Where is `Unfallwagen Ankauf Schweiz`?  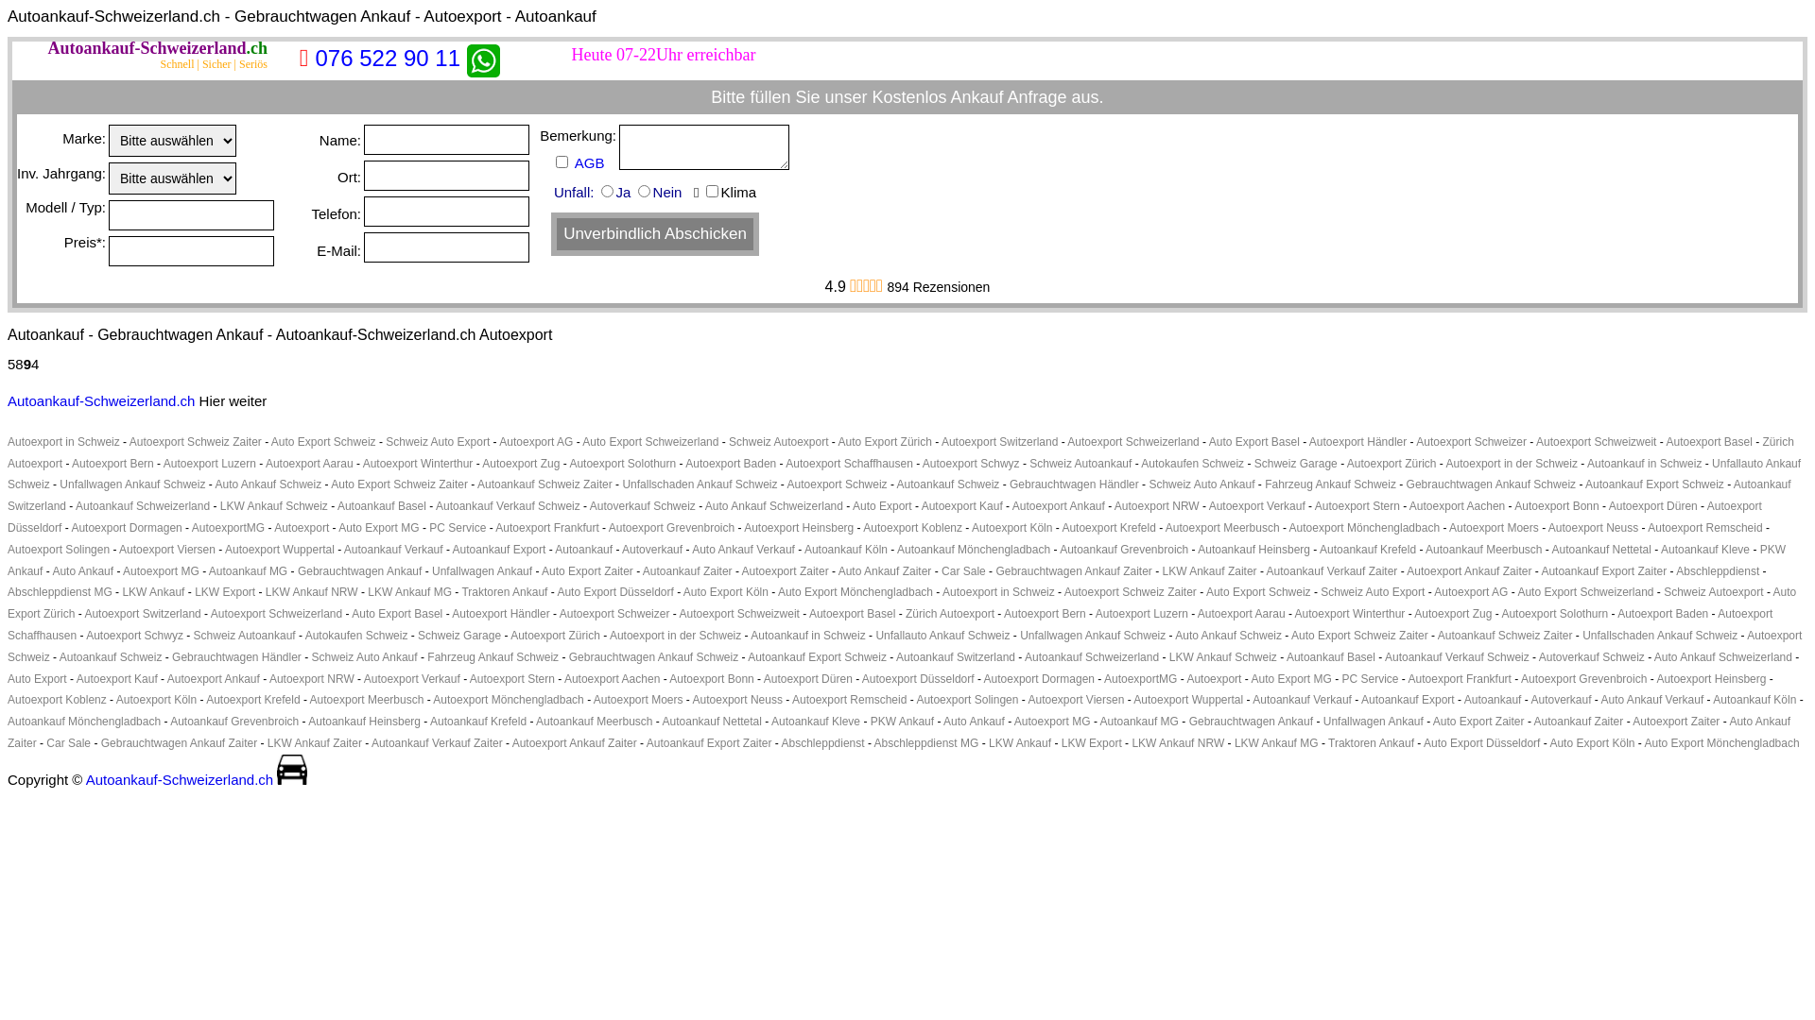
Unfallwagen Ankauf Schweiz is located at coordinates (132, 484).